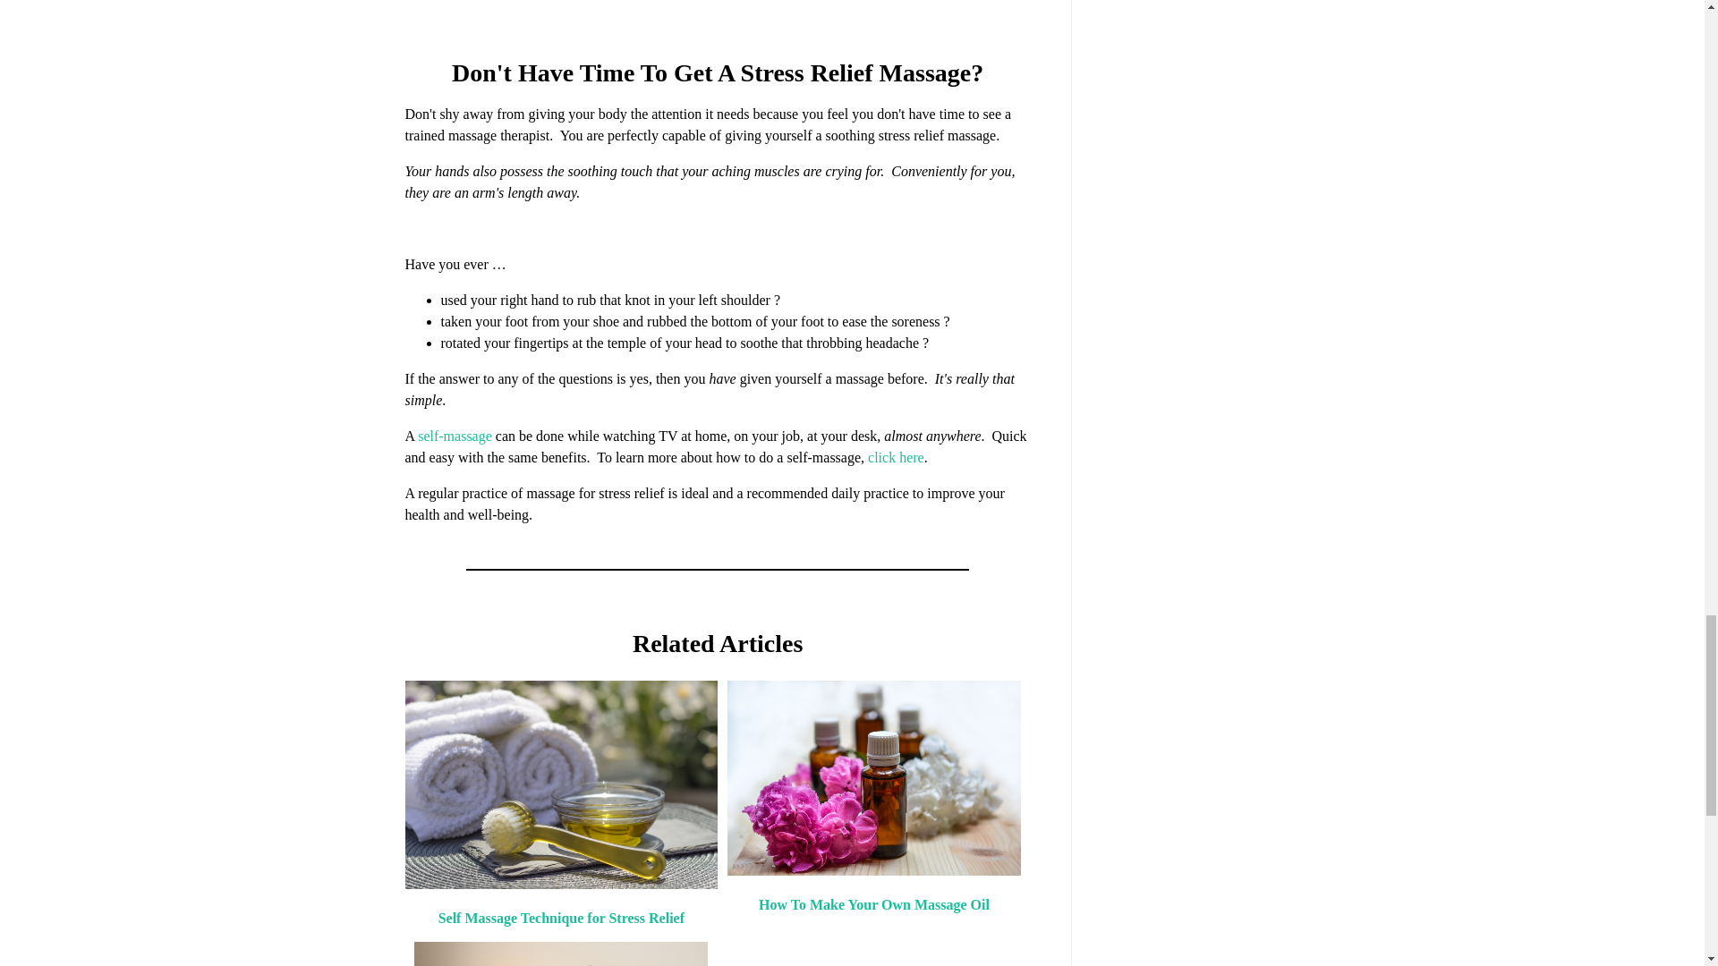  I want to click on Self Massage Technique for Stress Relief, so click(560, 918).